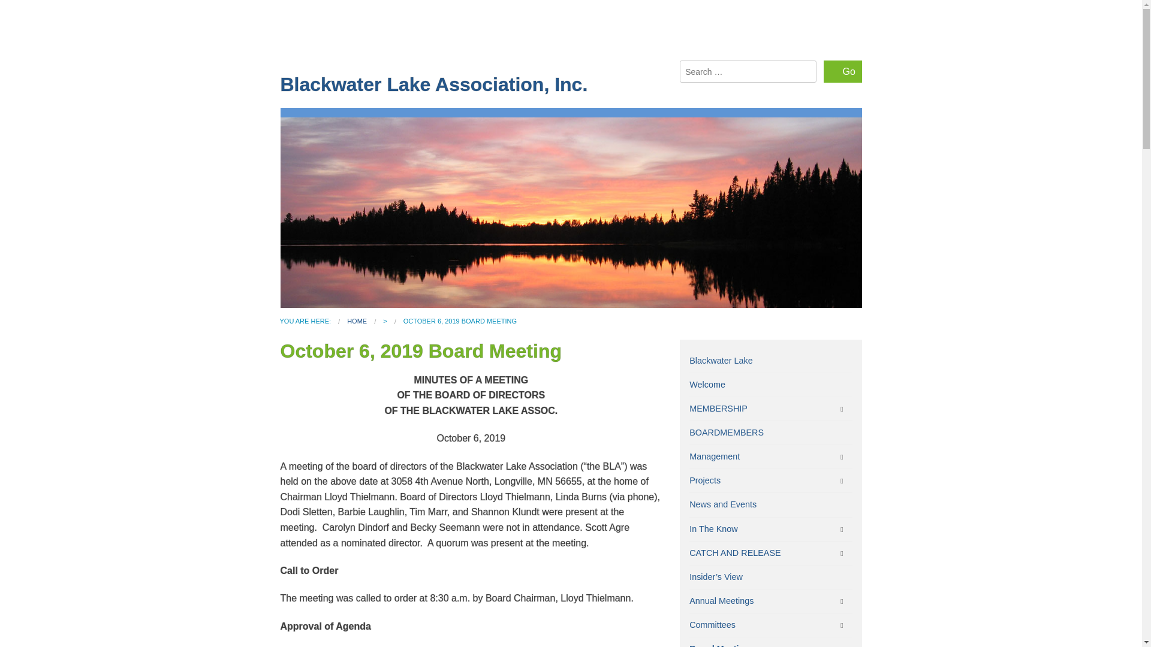 This screenshot has height=647, width=1151. I want to click on Blackwater Lake, so click(770, 361).